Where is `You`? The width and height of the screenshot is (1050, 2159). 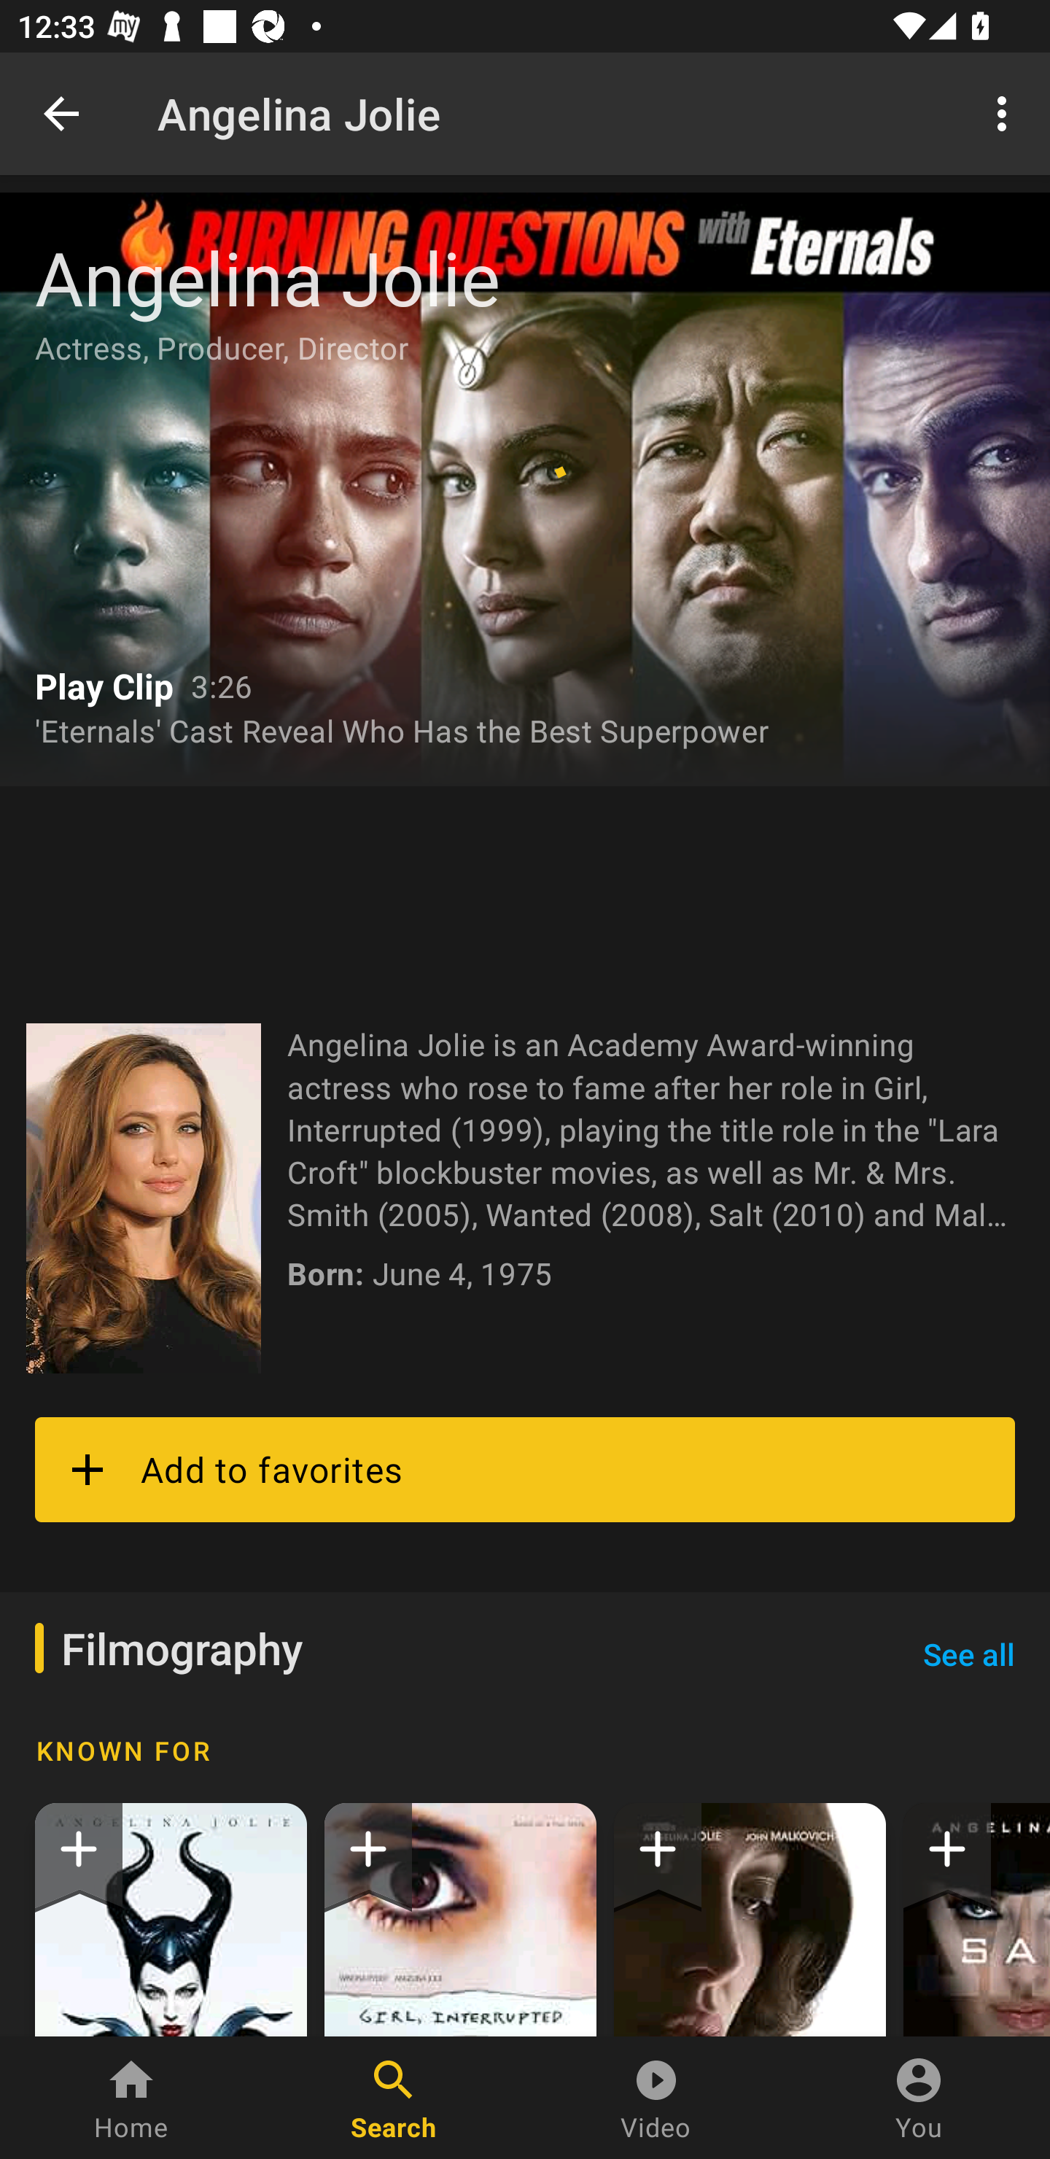
You is located at coordinates (919, 2098).